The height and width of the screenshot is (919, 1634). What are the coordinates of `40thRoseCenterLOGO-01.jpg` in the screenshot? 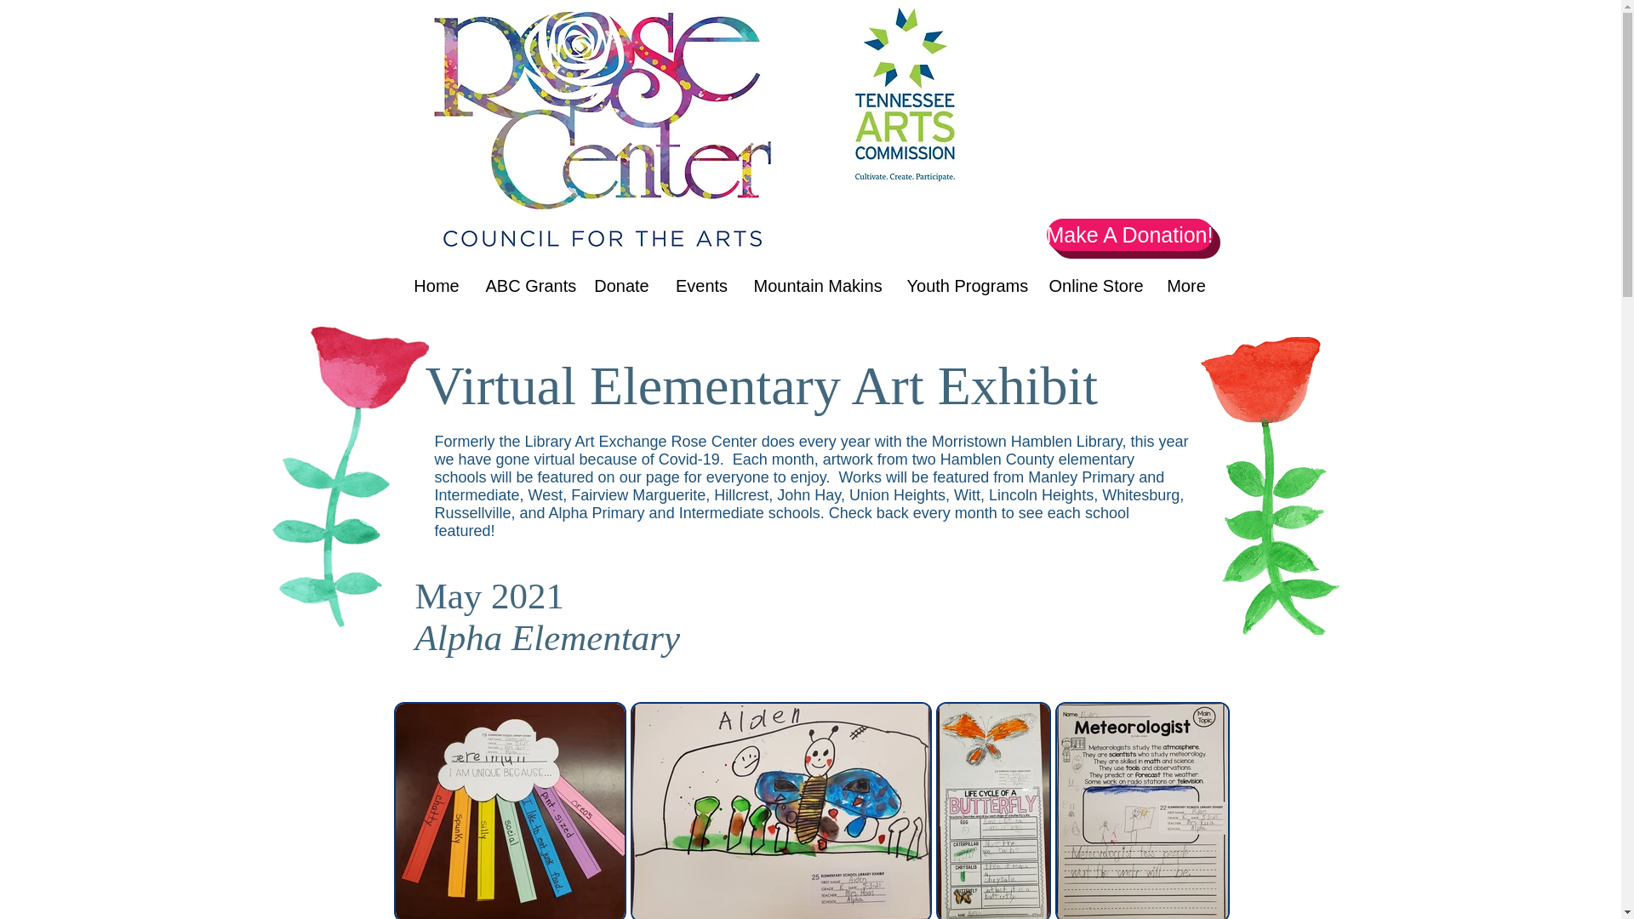 It's located at (603, 128).